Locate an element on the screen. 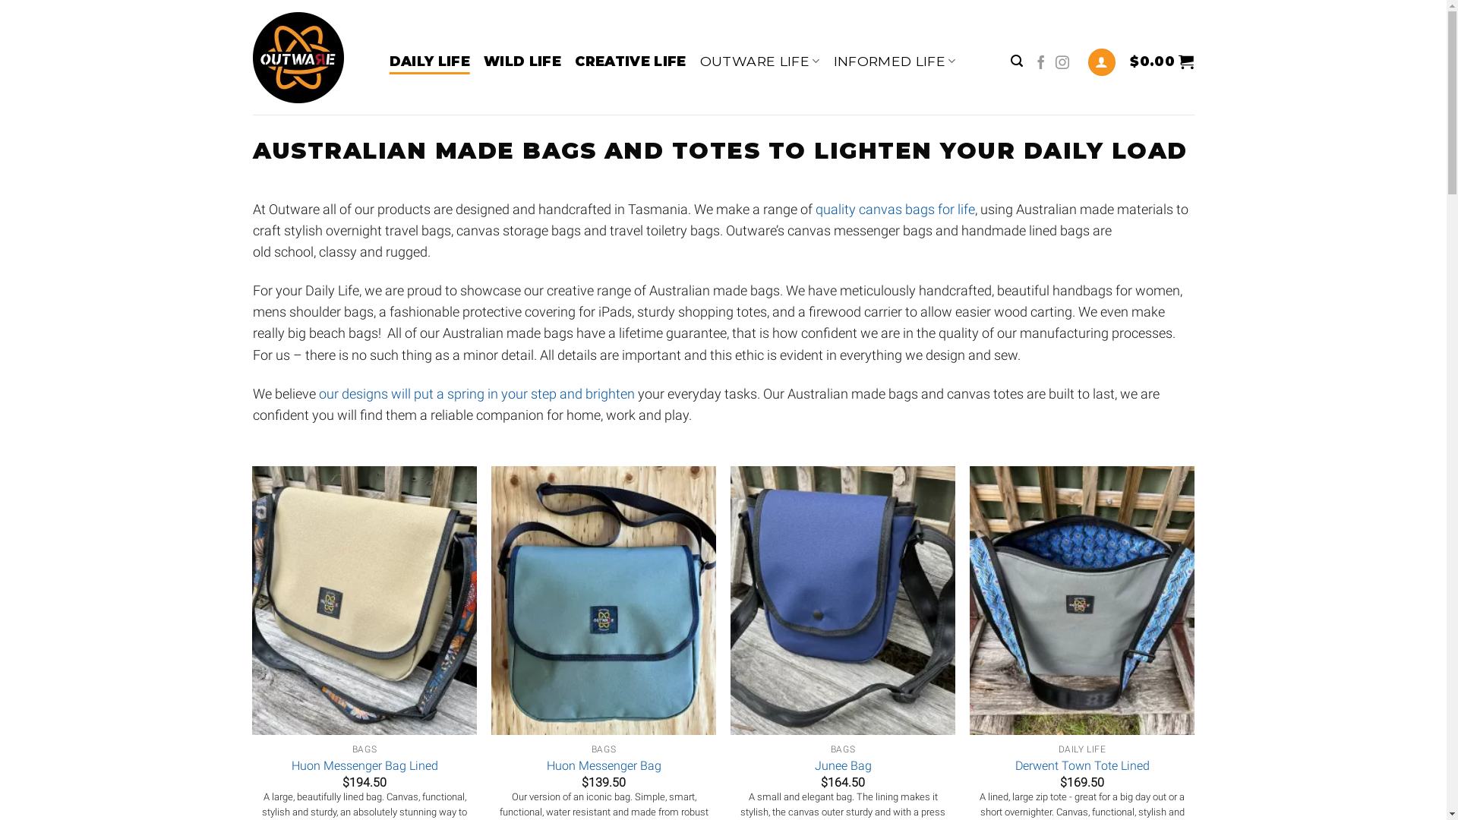 This screenshot has width=1458, height=820. CREATIVE LIFE is located at coordinates (630, 61).